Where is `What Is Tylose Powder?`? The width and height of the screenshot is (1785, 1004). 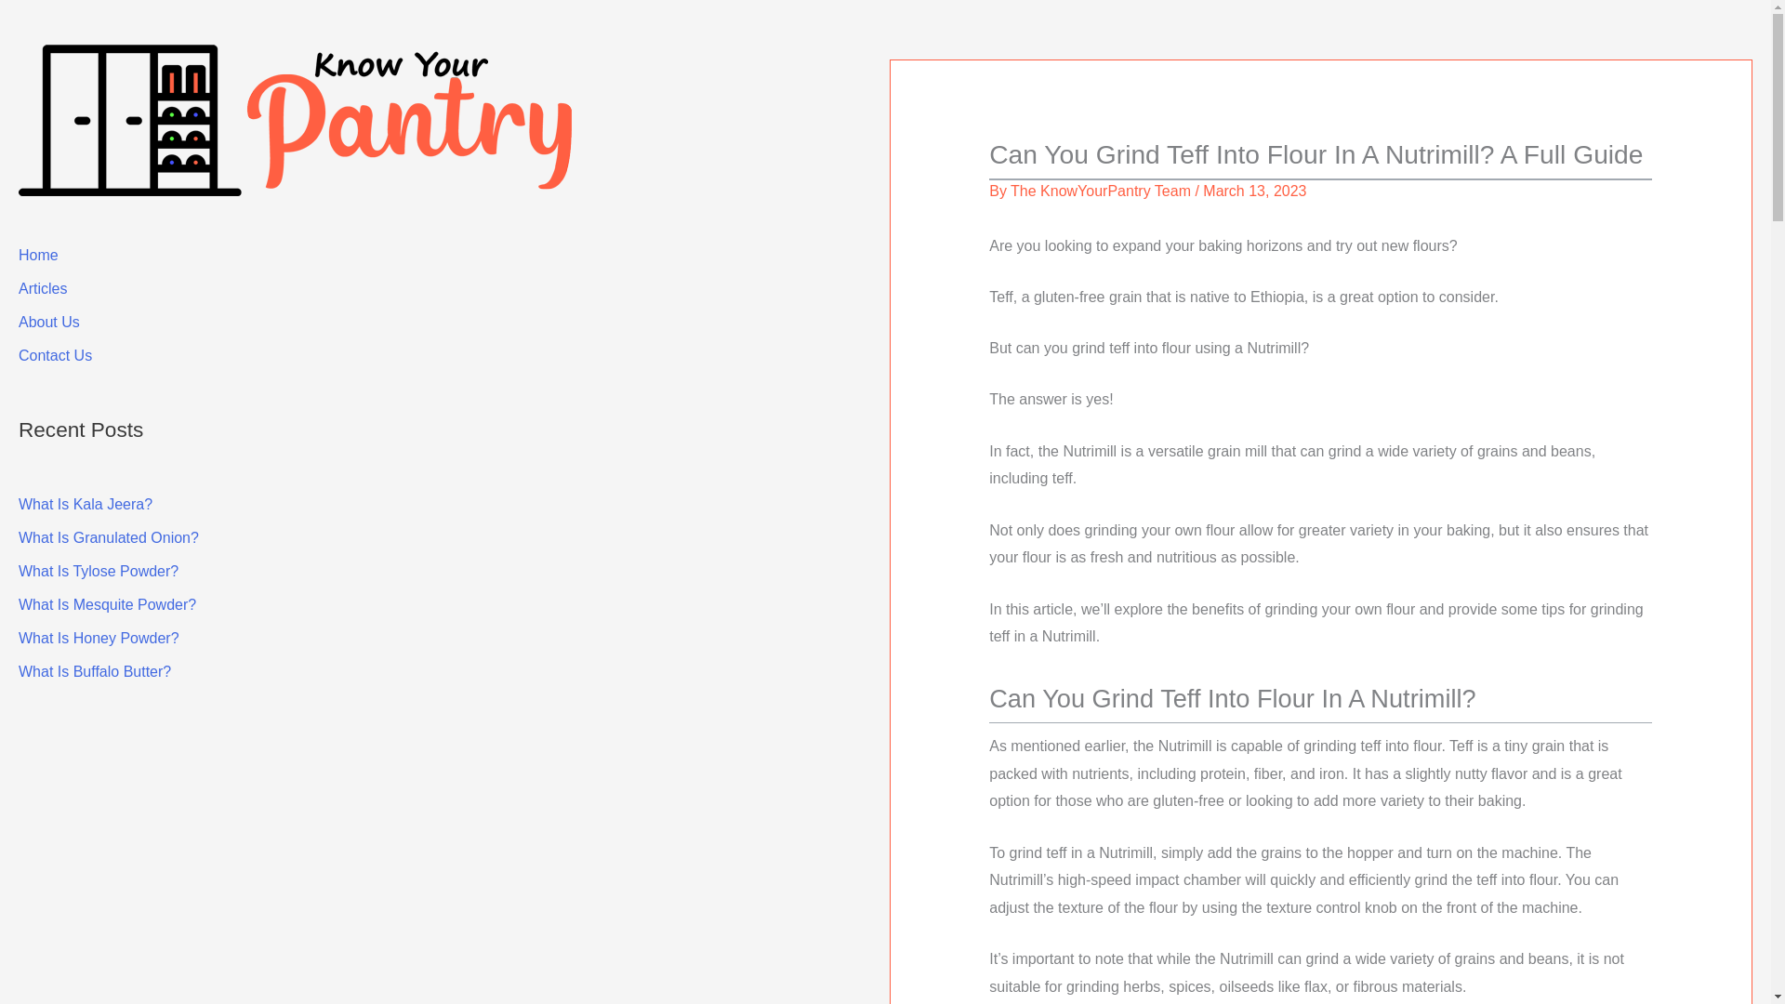
What Is Tylose Powder? is located at coordinates (99, 571).